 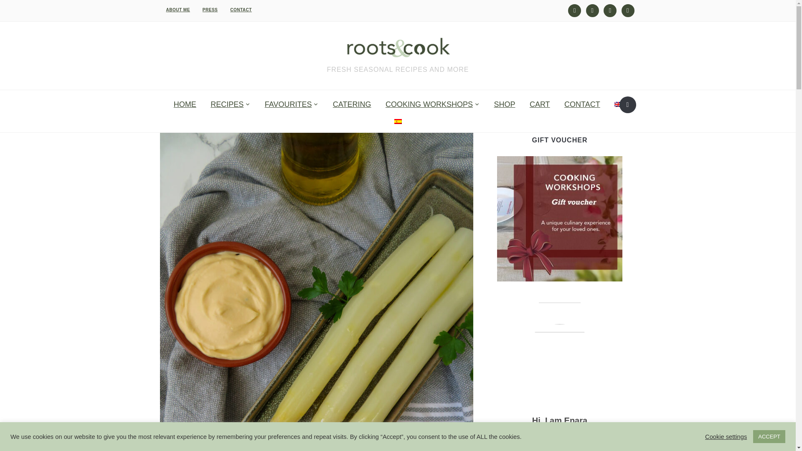 What do you see at coordinates (210, 10) in the screenshot?
I see `PRESS` at bounding box center [210, 10].